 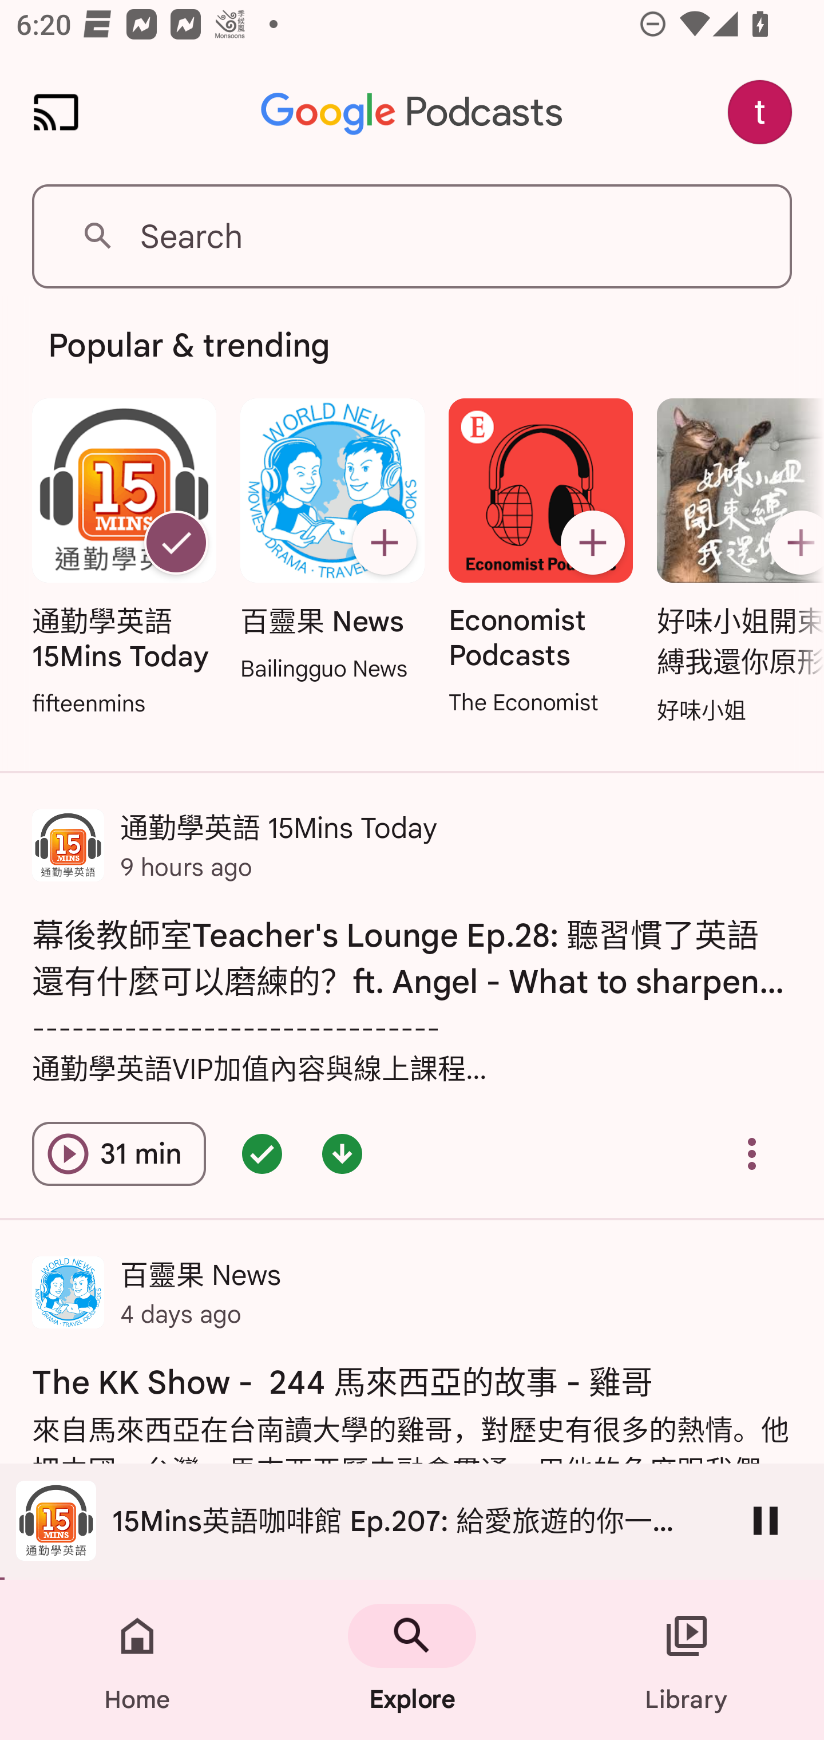 What do you see at coordinates (176, 543) in the screenshot?
I see `Unsubscribe` at bounding box center [176, 543].